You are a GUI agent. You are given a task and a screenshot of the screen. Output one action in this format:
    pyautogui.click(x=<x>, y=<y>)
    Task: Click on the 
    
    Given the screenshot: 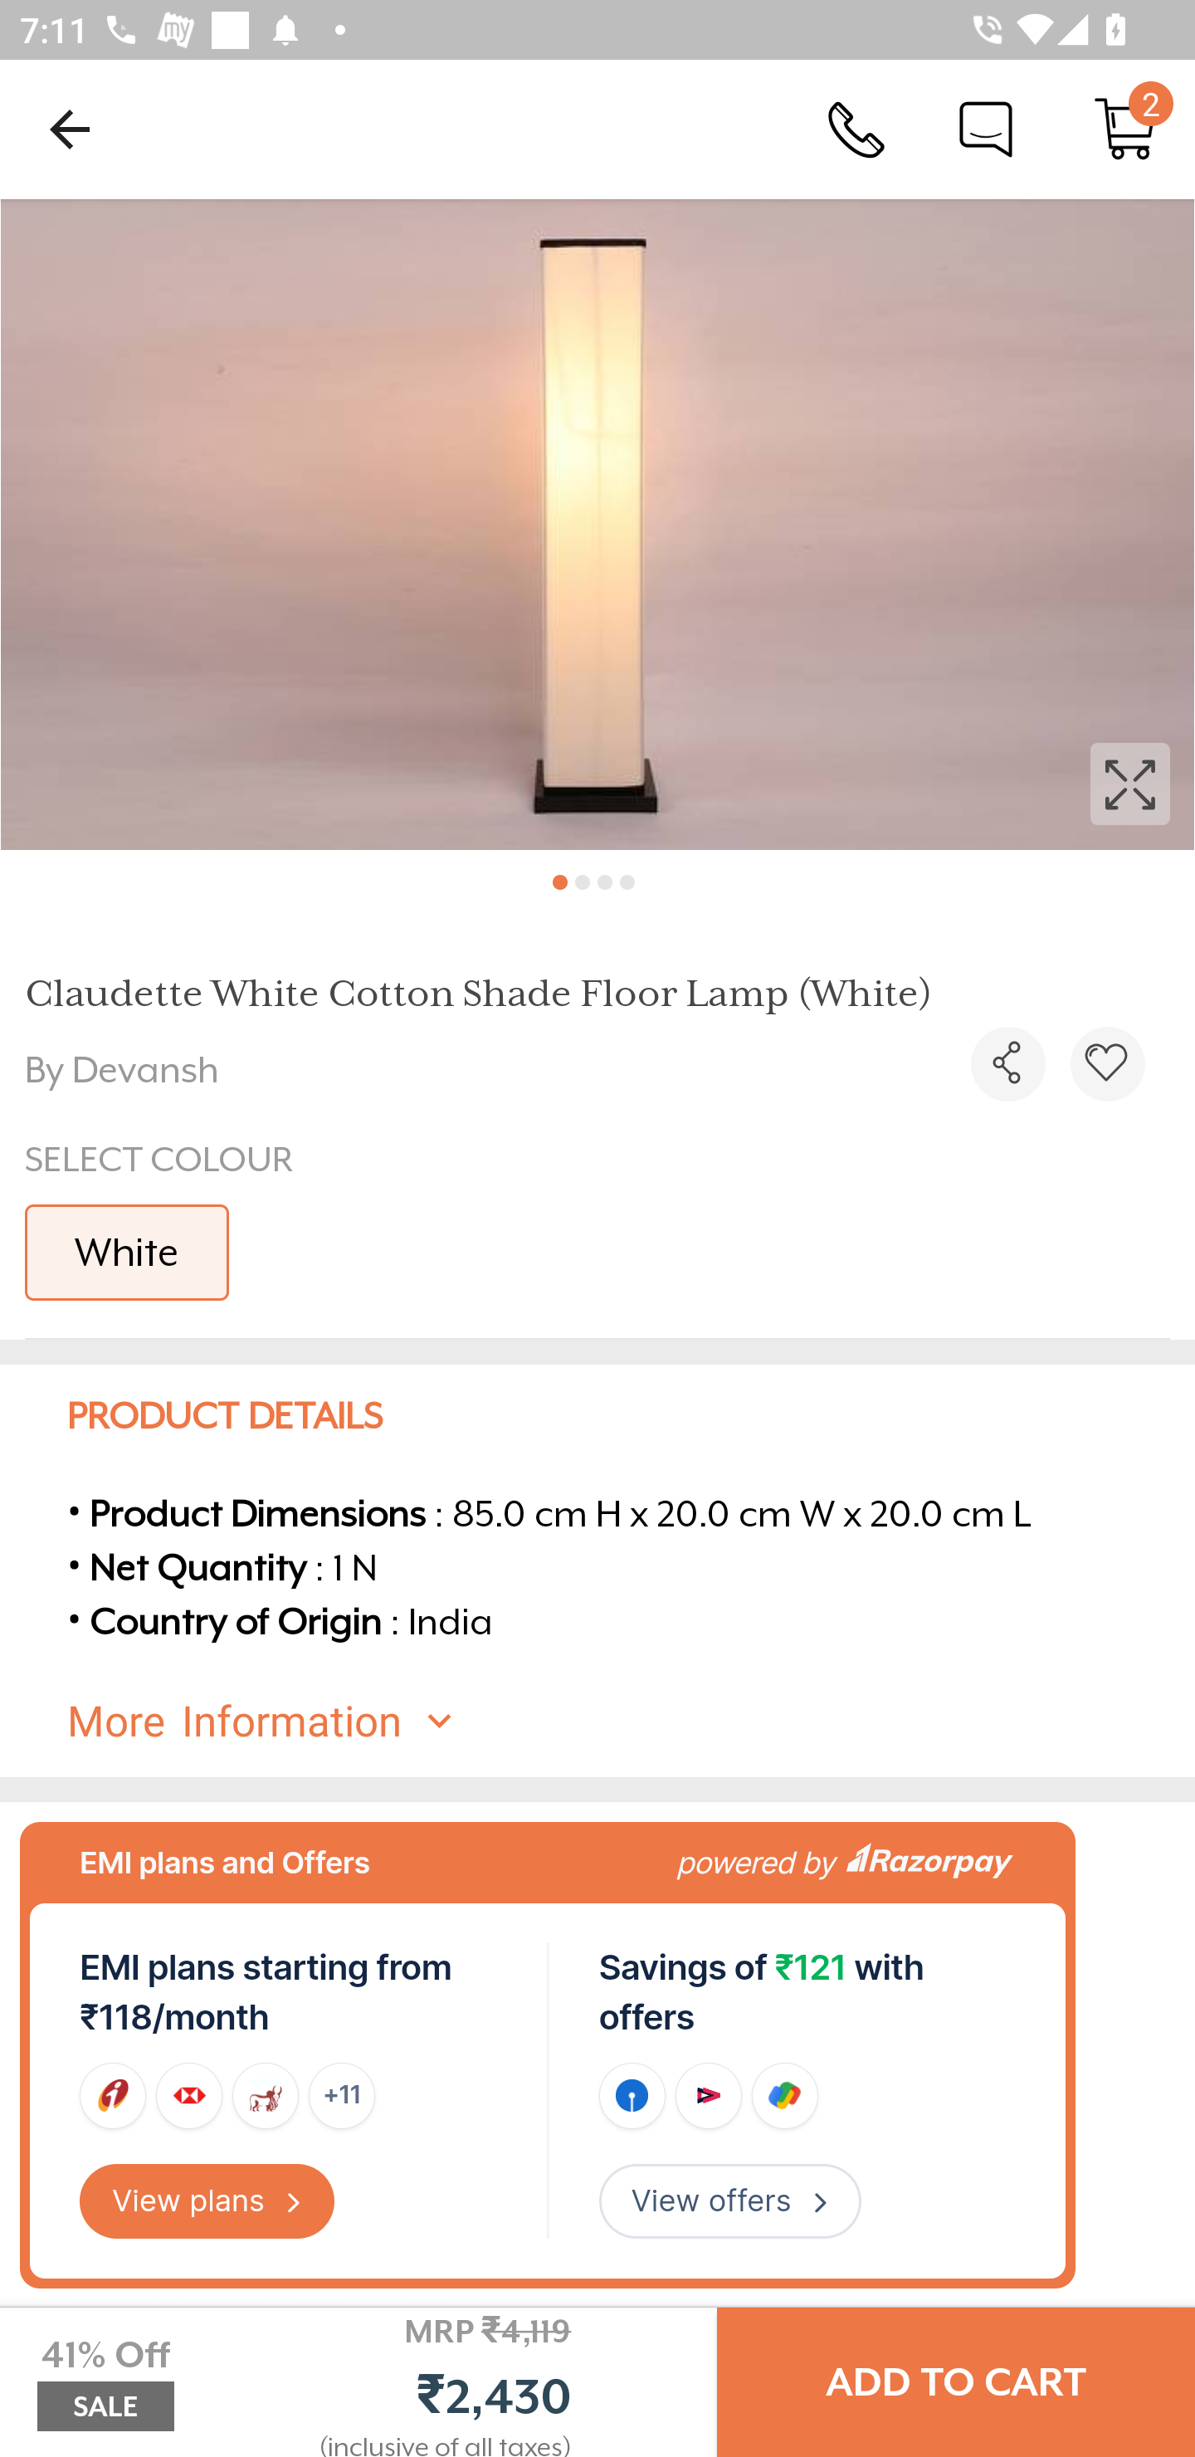 What is the action you would take?
    pyautogui.click(x=1107, y=1064)
    